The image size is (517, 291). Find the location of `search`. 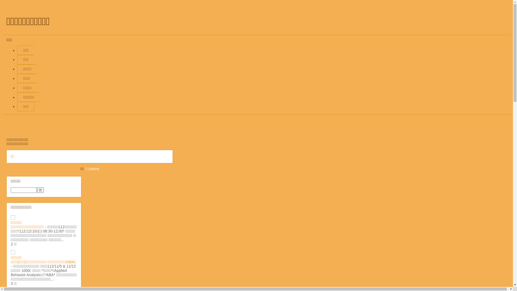

search is located at coordinates (24, 190).